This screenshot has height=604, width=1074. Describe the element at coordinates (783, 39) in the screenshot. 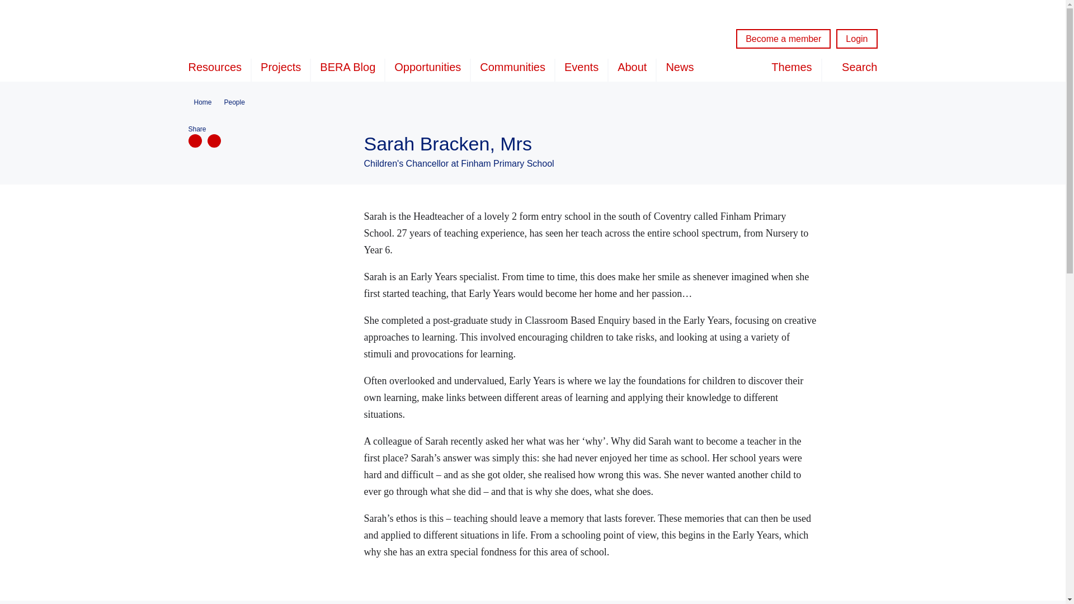

I see `Become a member` at that location.